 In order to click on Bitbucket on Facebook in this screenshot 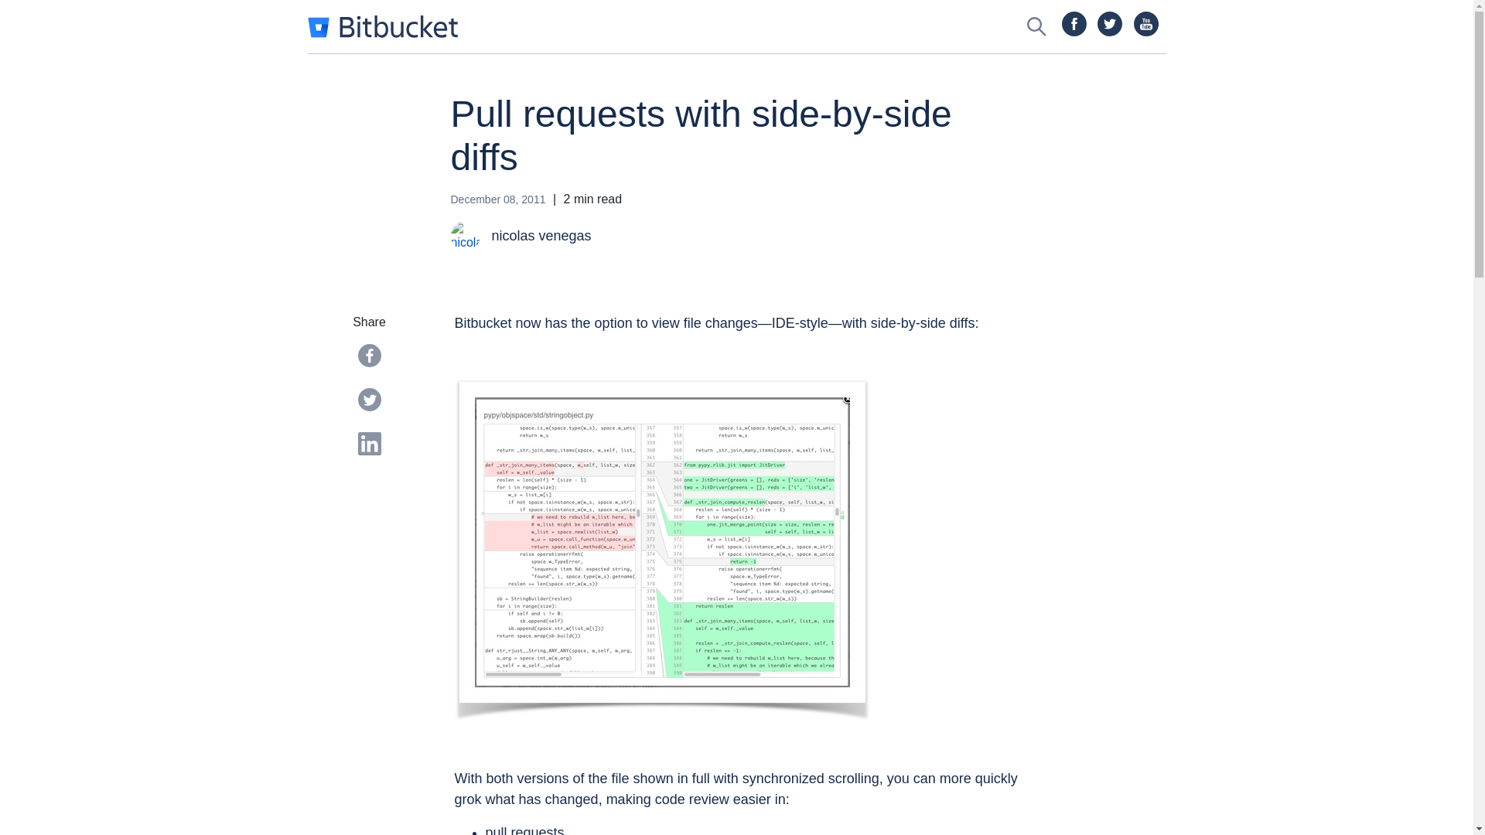, I will do `click(1074, 24)`.